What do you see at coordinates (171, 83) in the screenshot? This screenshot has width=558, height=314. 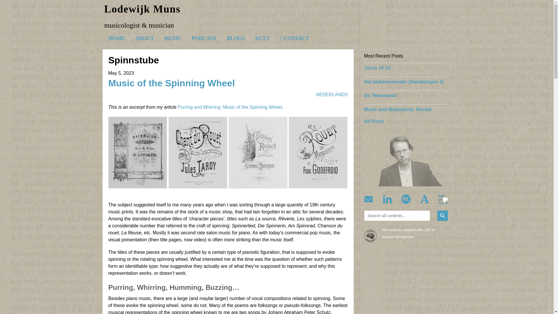 I see `Music of the Spinning Wheel` at bounding box center [171, 83].